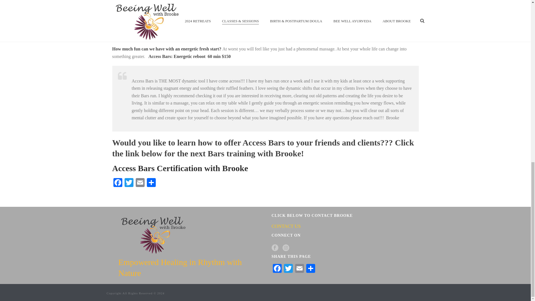 This screenshot has height=301, width=535. Describe the element at coordinates (299, 269) in the screenshot. I see `Email` at that location.